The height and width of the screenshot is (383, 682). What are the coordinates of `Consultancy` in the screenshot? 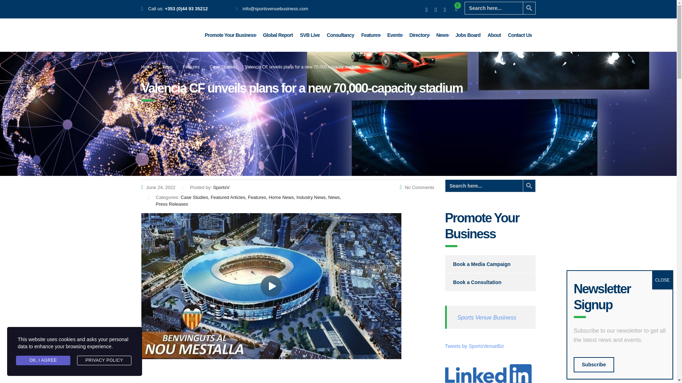 It's located at (340, 35).